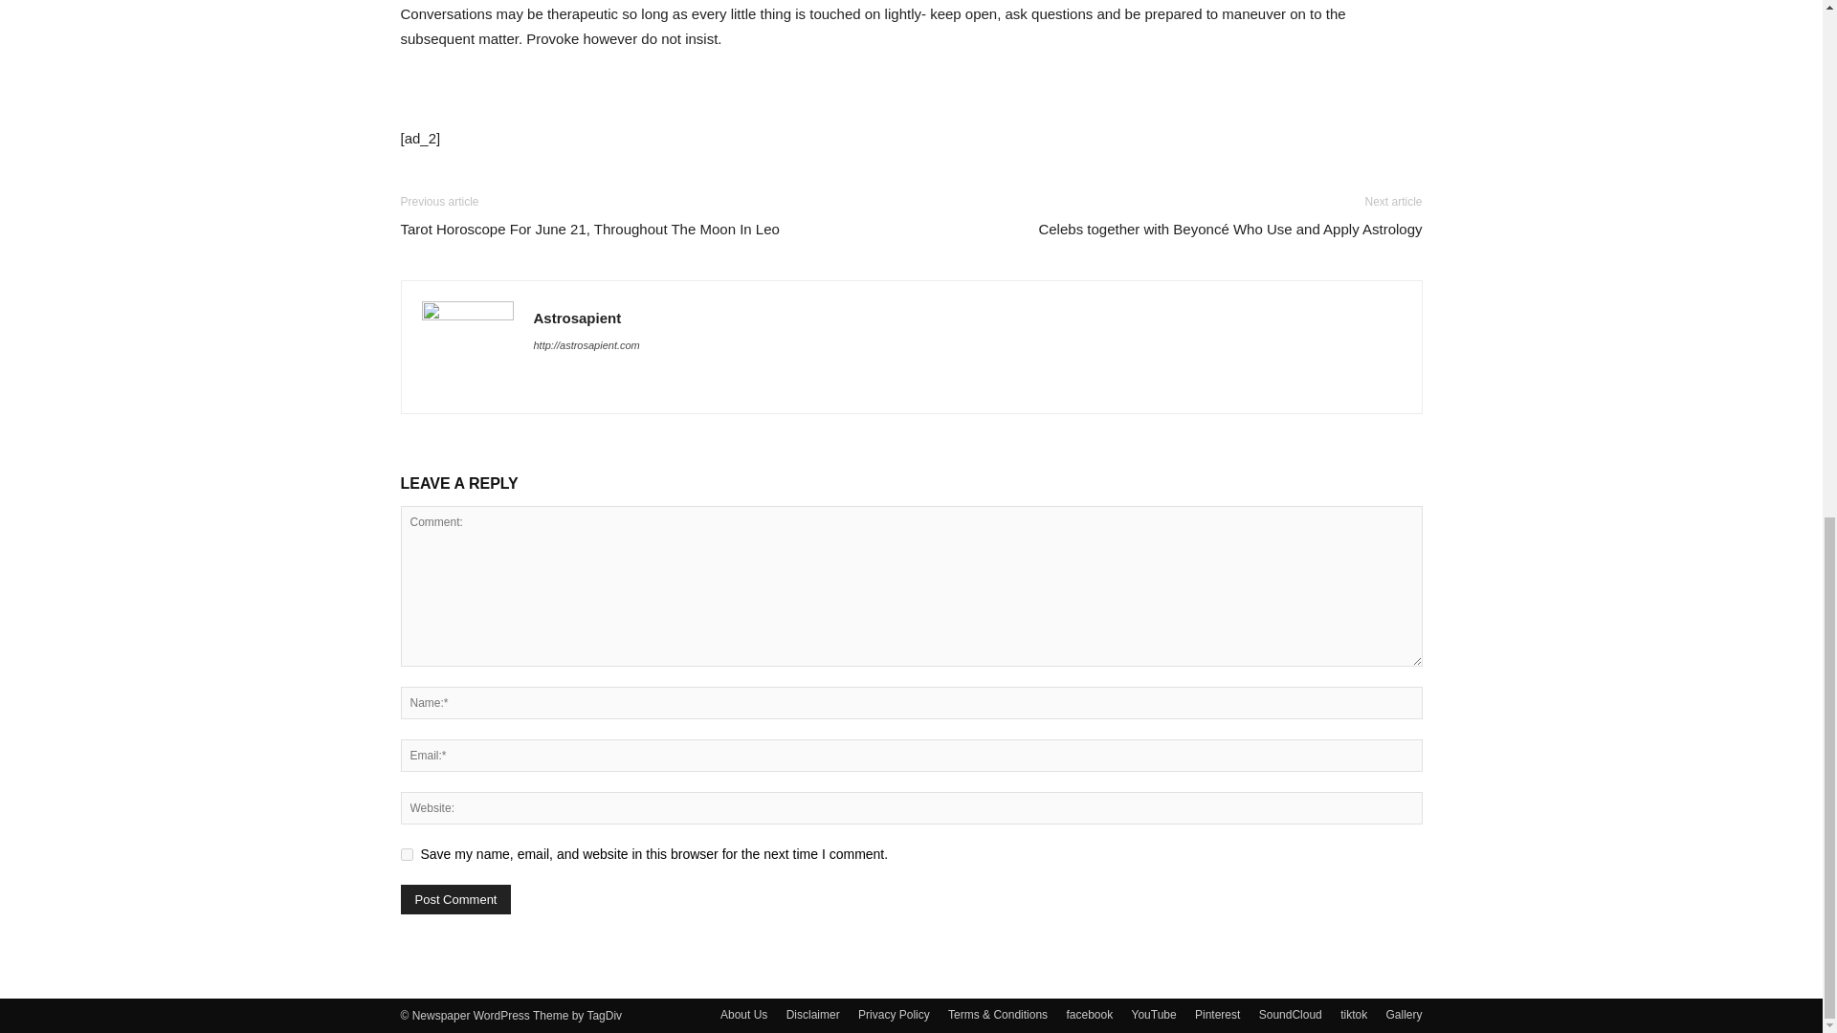  What do you see at coordinates (812, 1014) in the screenshot?
I see `Disclaimer` at bounding box center [812, 1014].